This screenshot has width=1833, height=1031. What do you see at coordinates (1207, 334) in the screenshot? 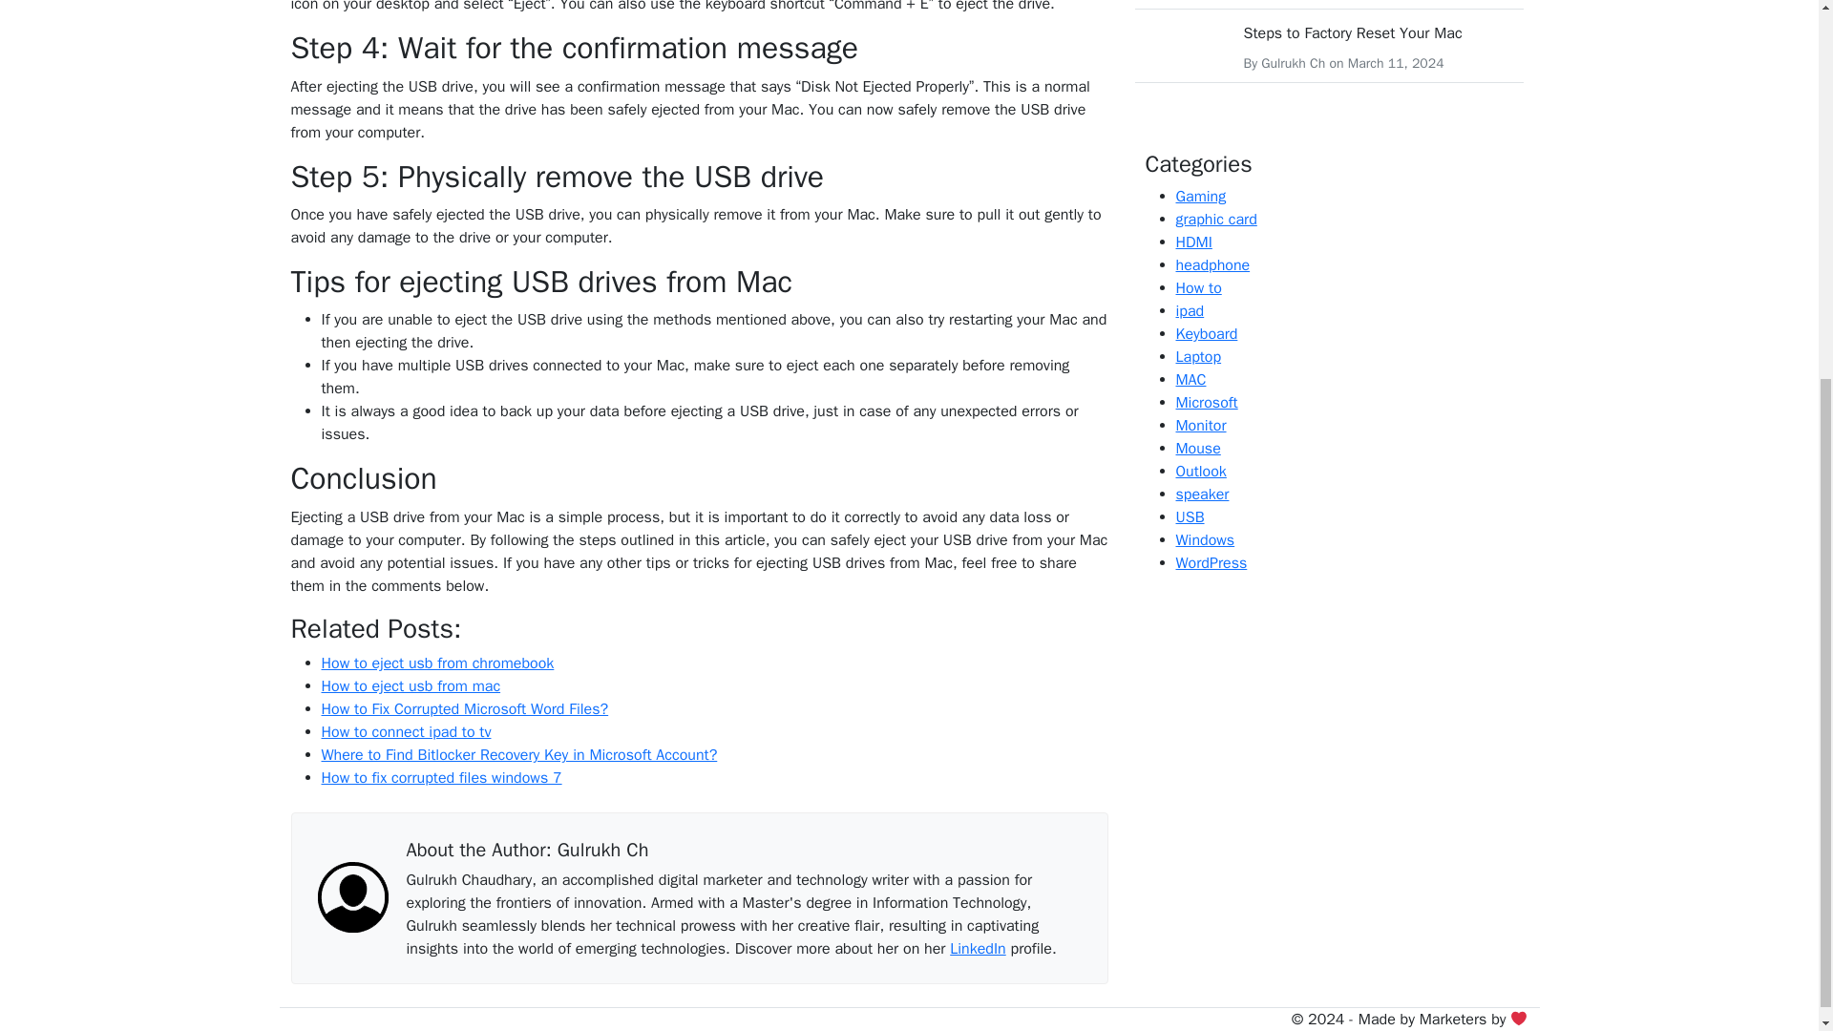
I see `Keyboard` at bounding box center [1207, 334].